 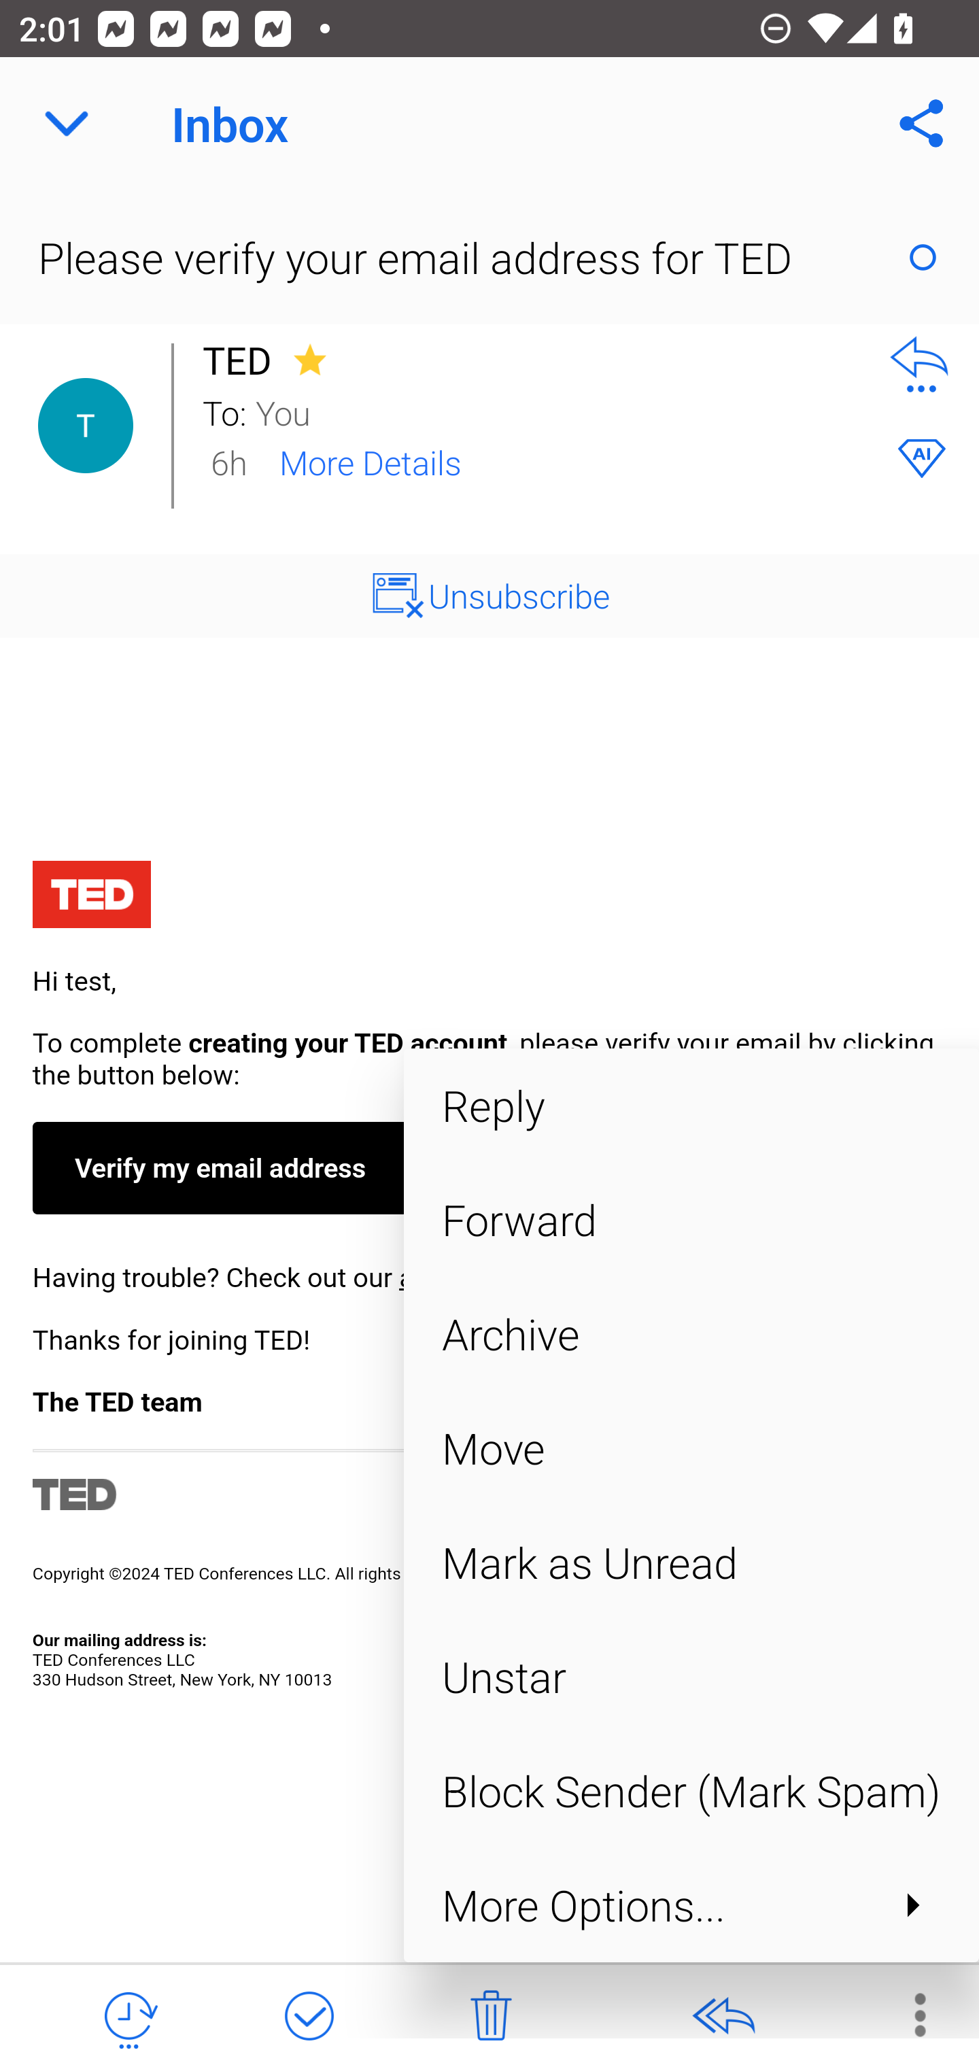 I want to click on Unstar, so click(x=691, y=1677).